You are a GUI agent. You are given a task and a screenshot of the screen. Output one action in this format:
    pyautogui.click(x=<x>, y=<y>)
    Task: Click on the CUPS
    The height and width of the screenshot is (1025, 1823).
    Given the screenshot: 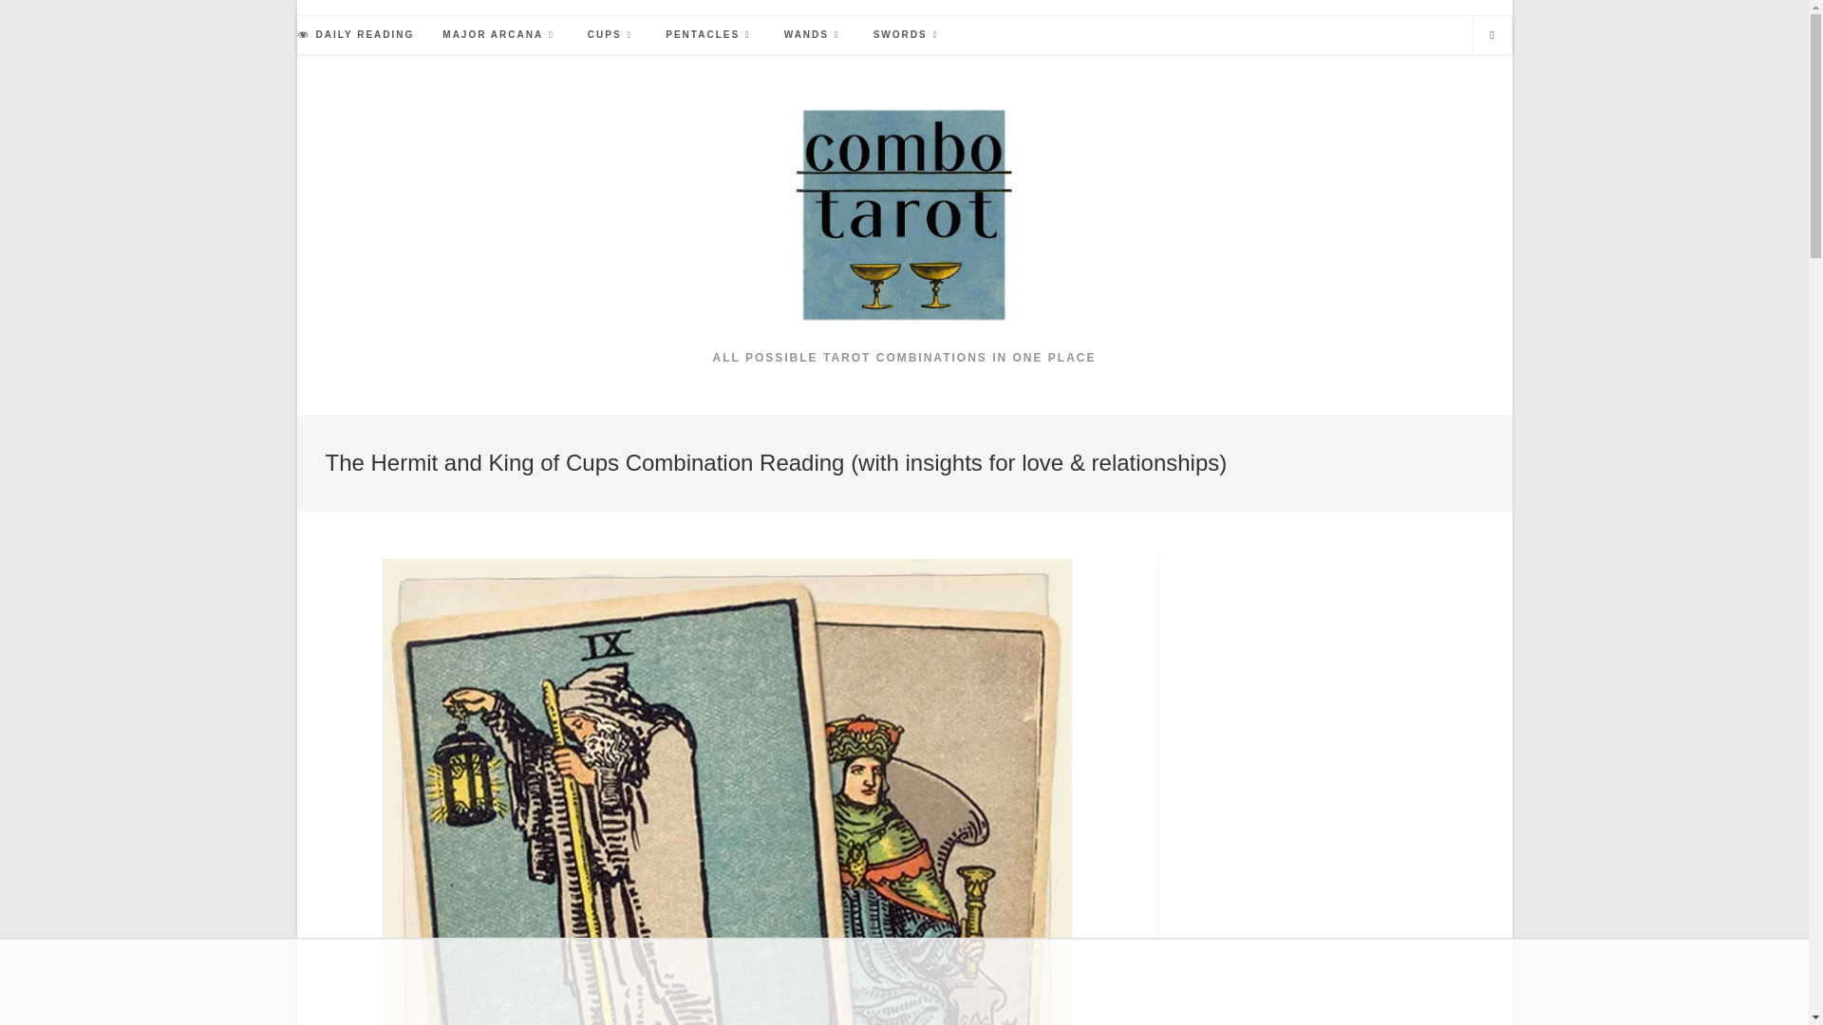 What is the action you would take?
    pyautogui.click(x=611, y=35)
    